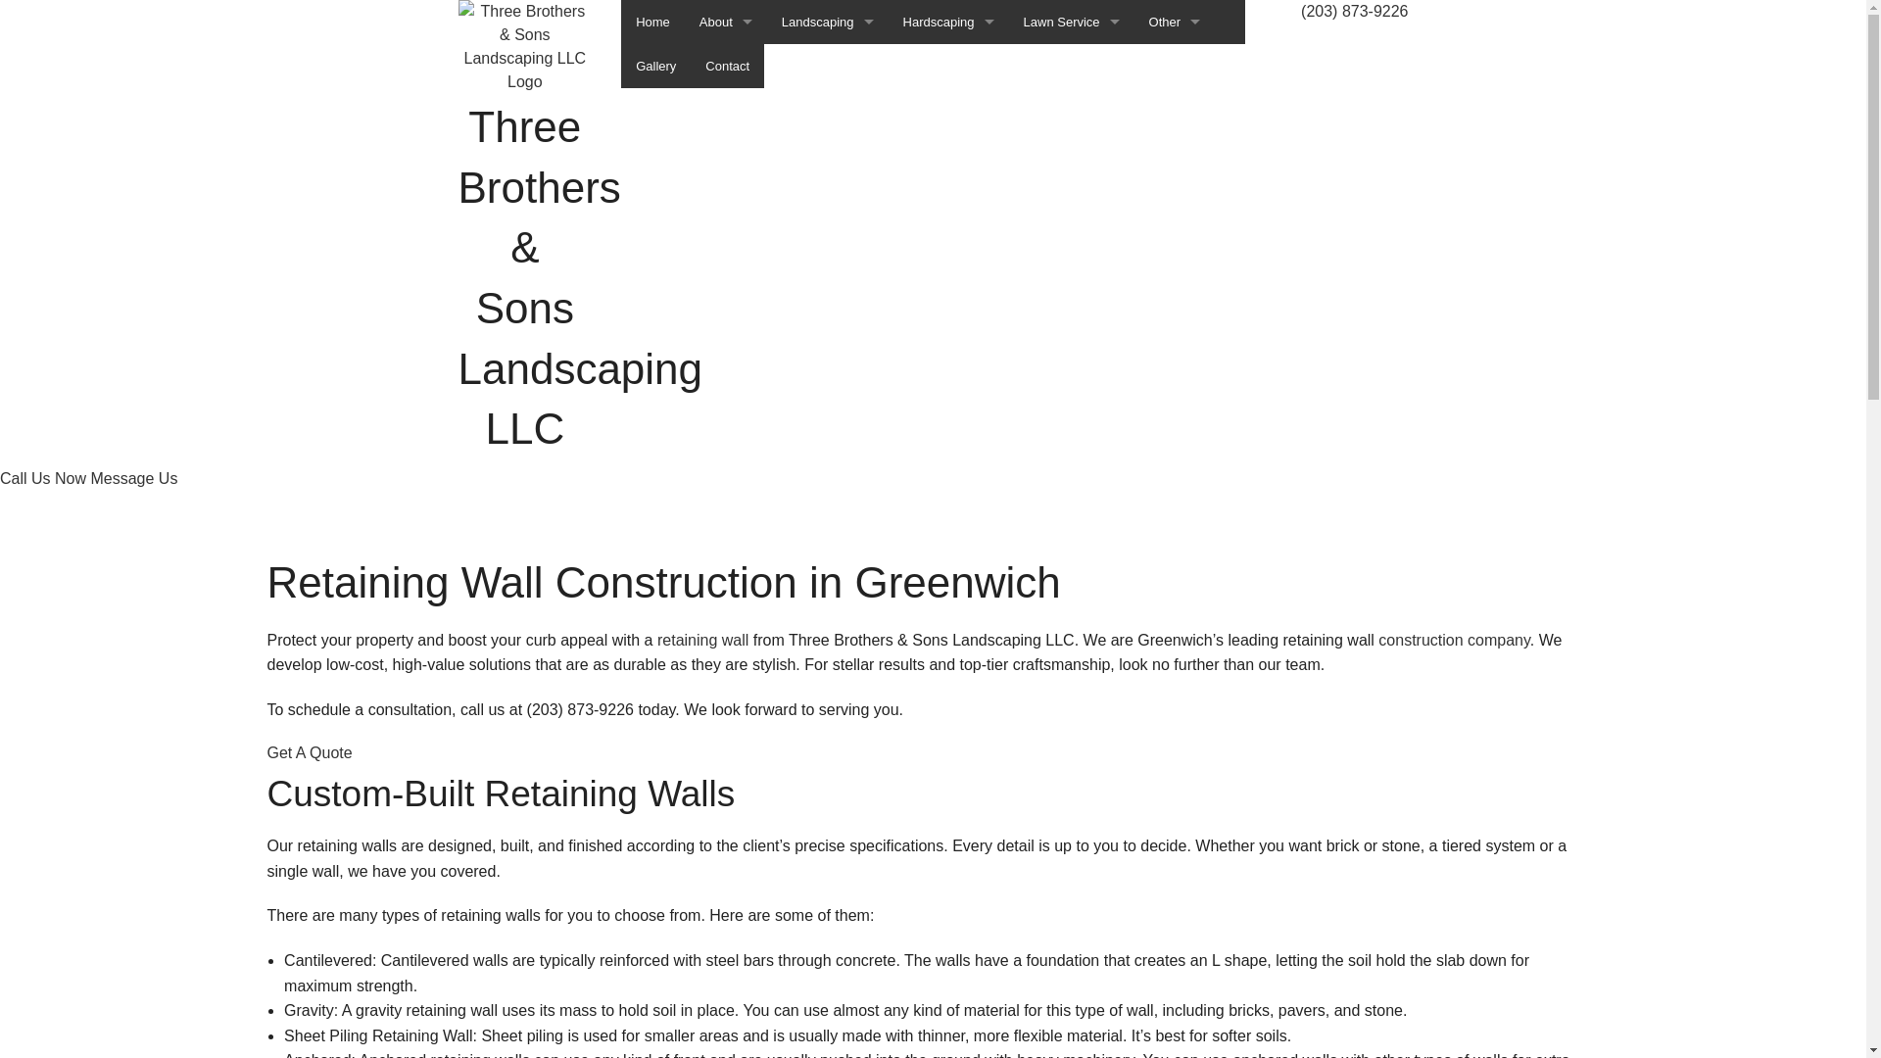 The image size is (1881, 1058). Describe the element at coordinates (1176, 67) in the screenshot. I see `Emergency Tree Removal` at that location.